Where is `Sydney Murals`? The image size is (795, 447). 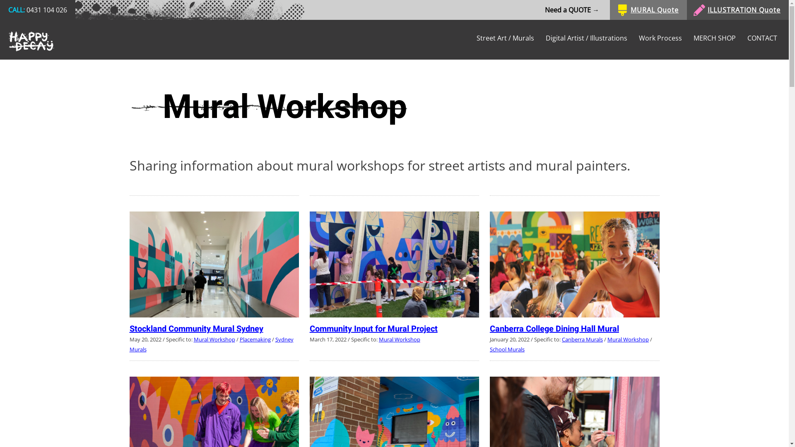 Sydney Murals is located at coordinates (211, 344).